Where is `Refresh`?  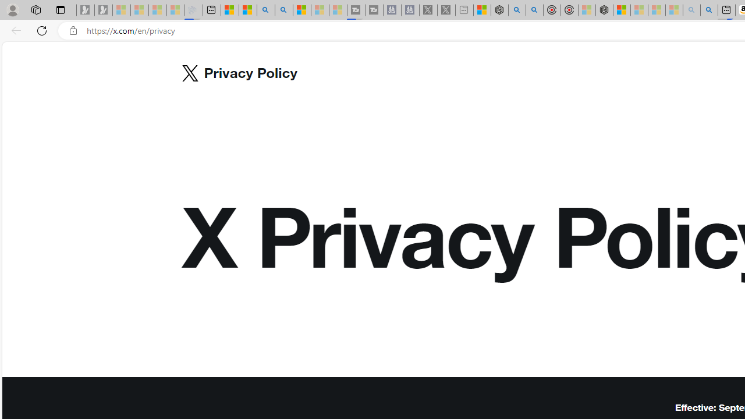
Refresh is located at coordinates (42, 30).